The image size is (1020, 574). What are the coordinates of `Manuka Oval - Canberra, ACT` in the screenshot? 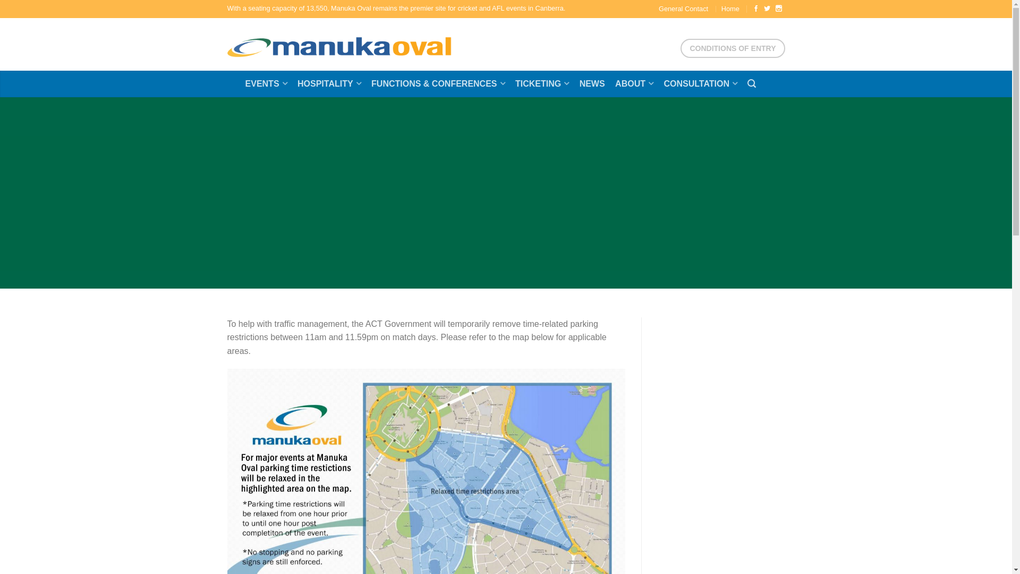 It's located at (340, 45).